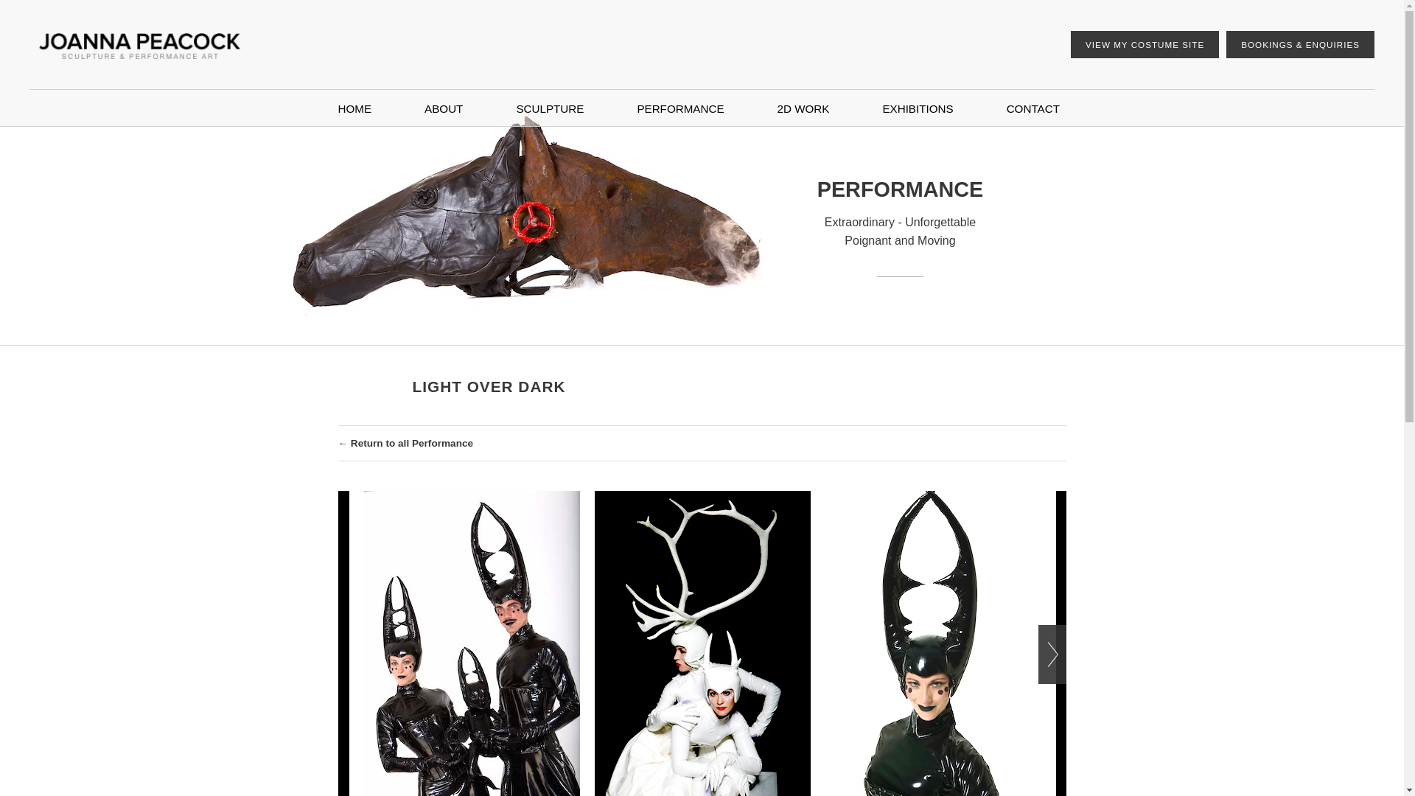 The width and height of the screenshot is (1415, 796). I want to click on PERFORMANCE, so click(679, 109).